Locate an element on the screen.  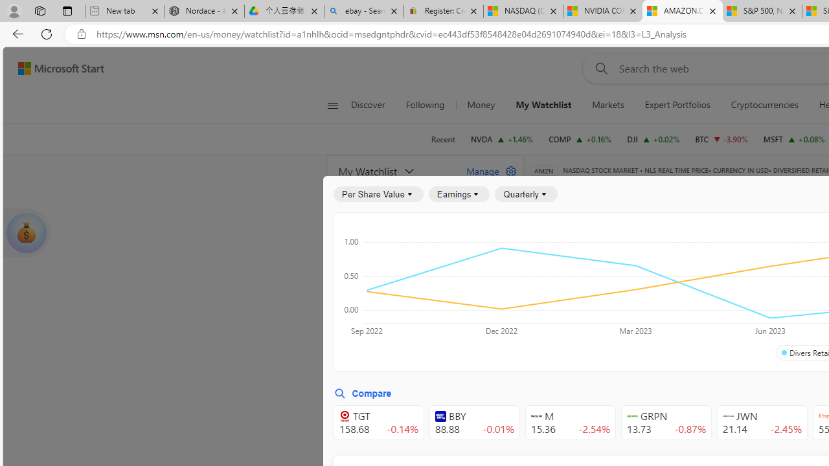
Earnings is located at coordinates (459, 194).